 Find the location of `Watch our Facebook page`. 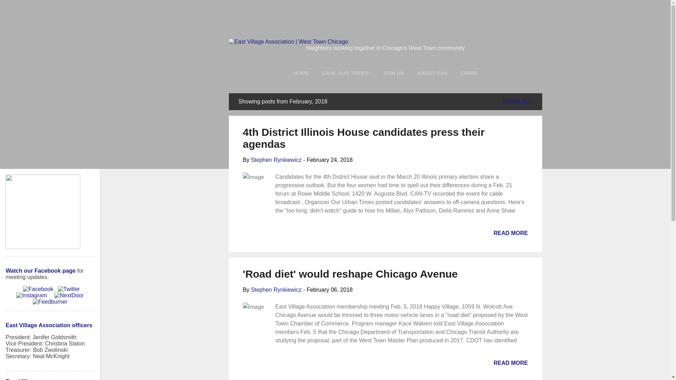

Watch our Facebook page is located at coordinates (40, 271).